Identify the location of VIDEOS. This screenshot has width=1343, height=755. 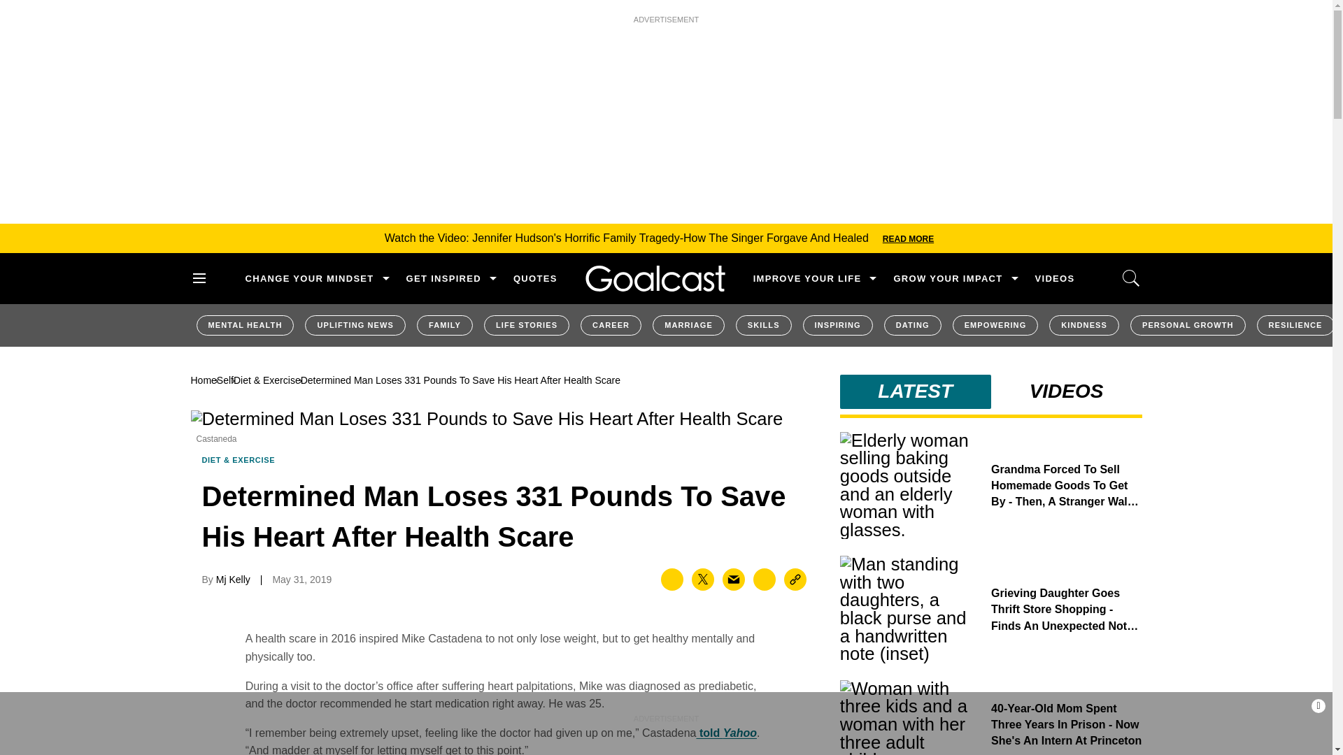
(1055, 278).